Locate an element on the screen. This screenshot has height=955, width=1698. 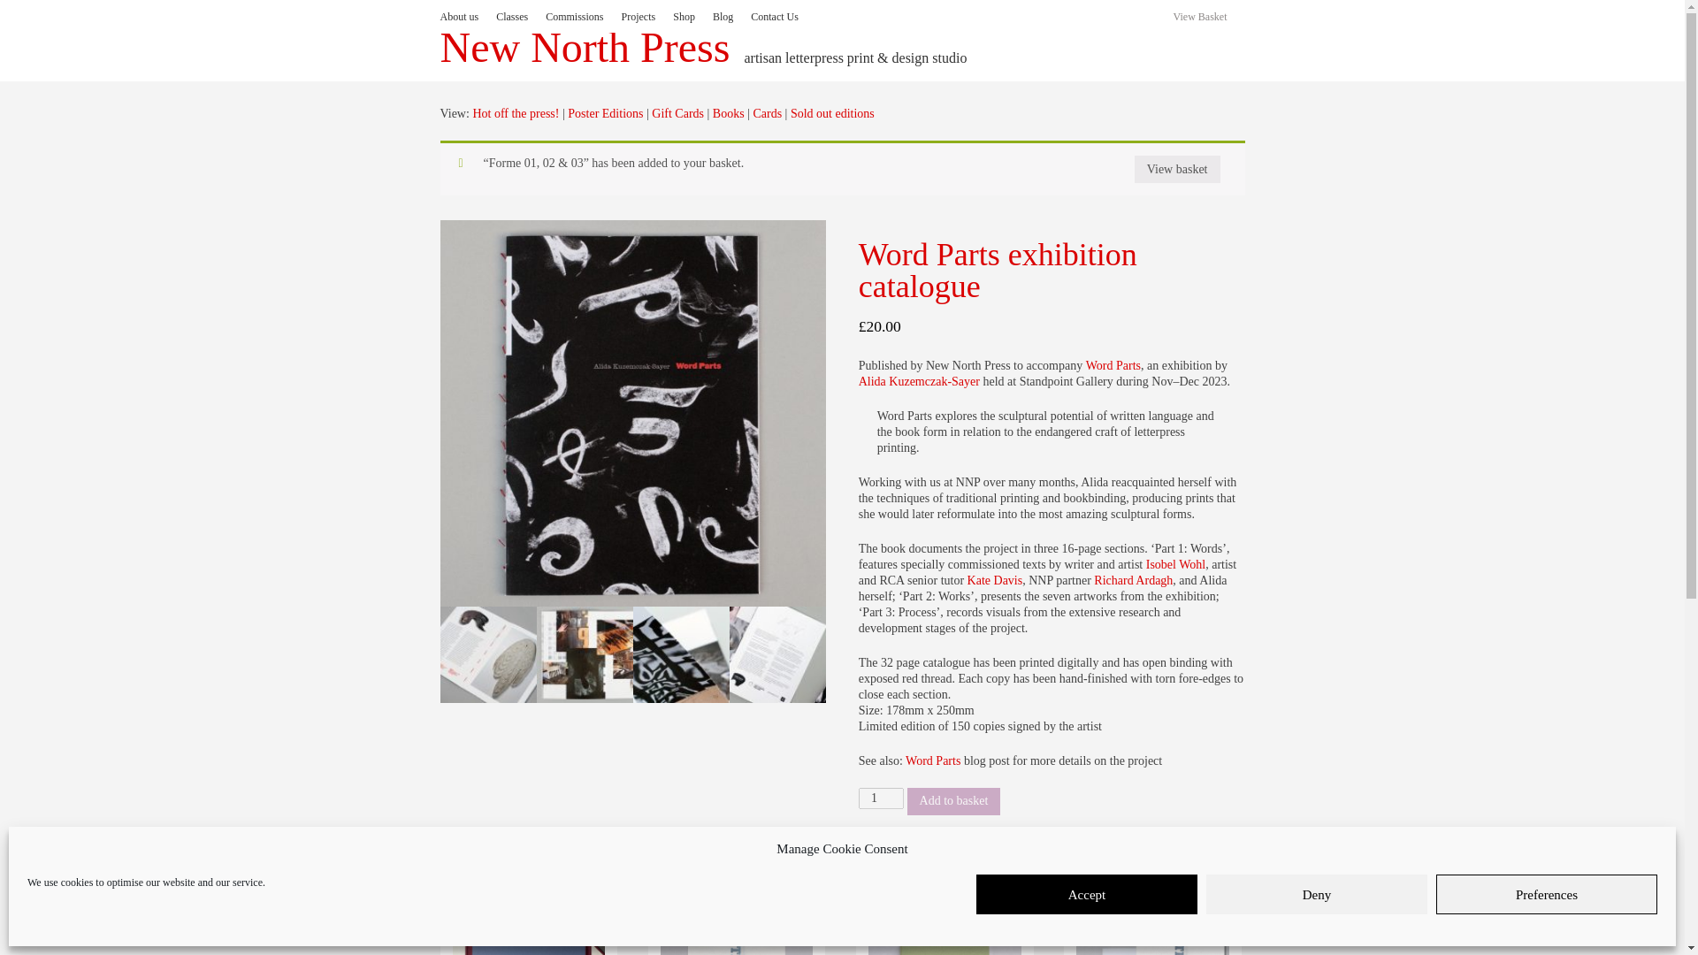
Sold out editions is located at coordinates (832, 113).